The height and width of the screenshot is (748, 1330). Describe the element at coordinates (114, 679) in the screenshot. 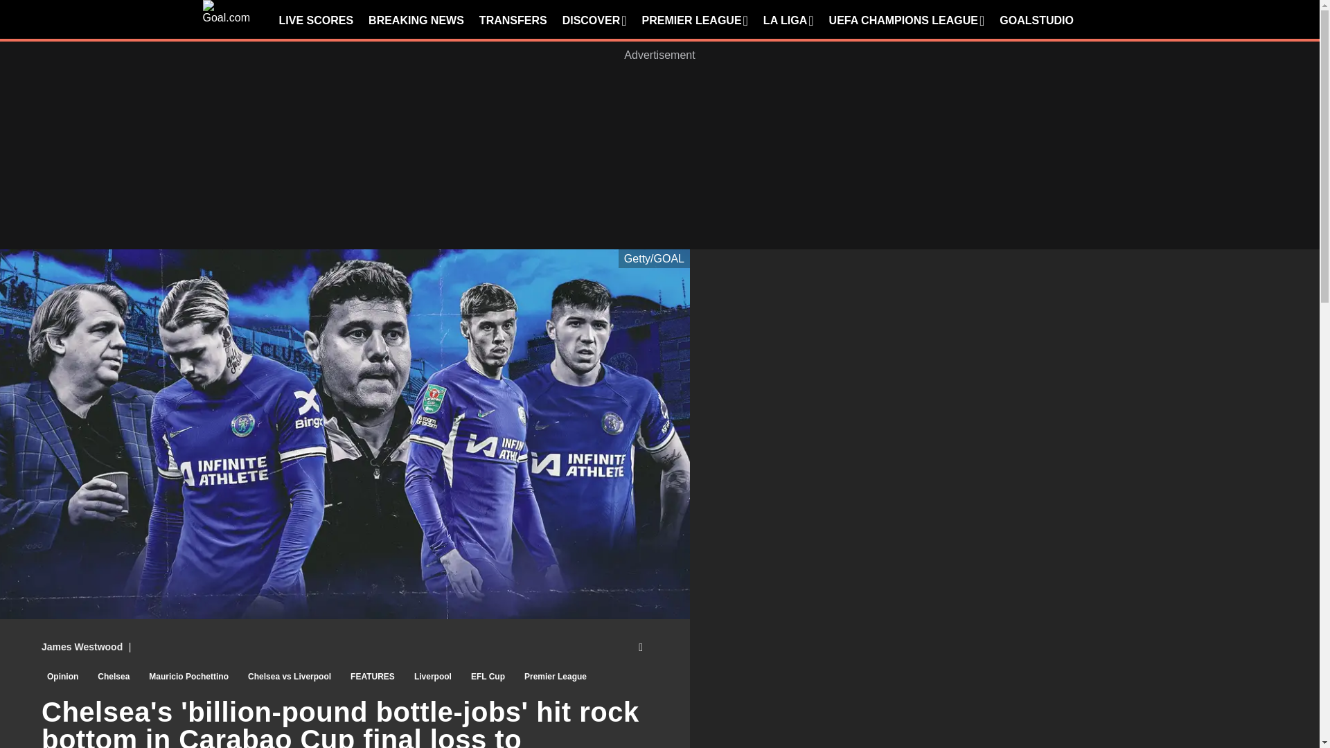

I see `Chelsea` at that location.